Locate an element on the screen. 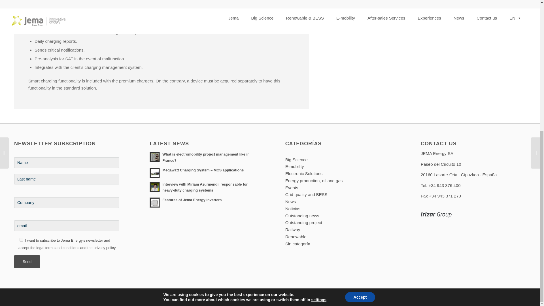  Linkedin is located at coordinates (504, 297).